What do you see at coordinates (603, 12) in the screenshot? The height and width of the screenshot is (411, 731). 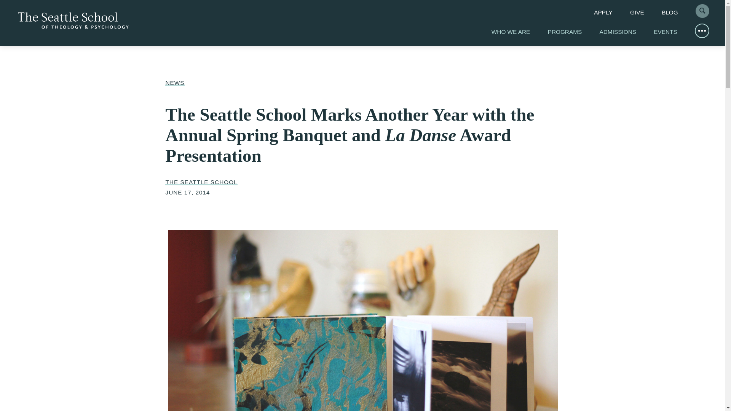 I see `APPLY` at bounding box center [603, 12].